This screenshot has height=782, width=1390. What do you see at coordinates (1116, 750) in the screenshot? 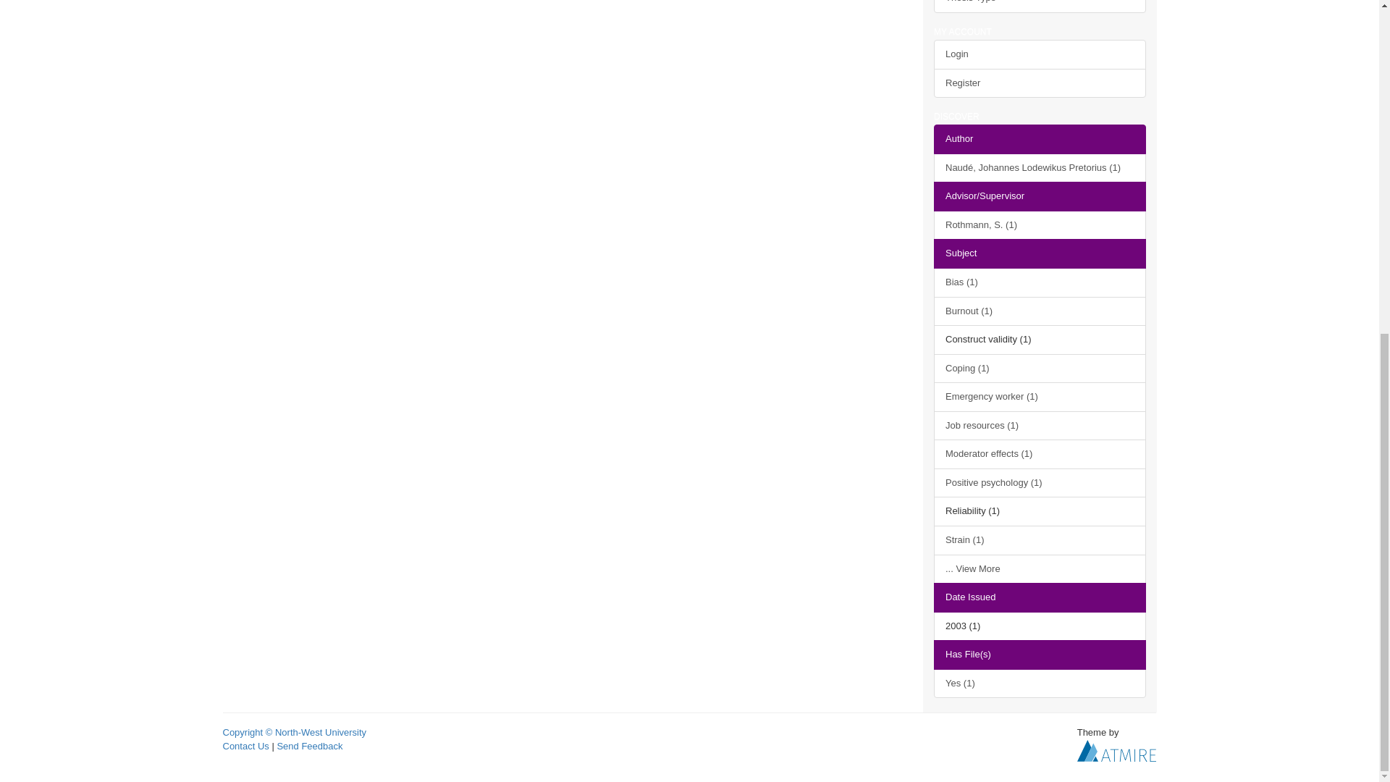
I see `Atmire NV` at bounding box center [1116, 750].